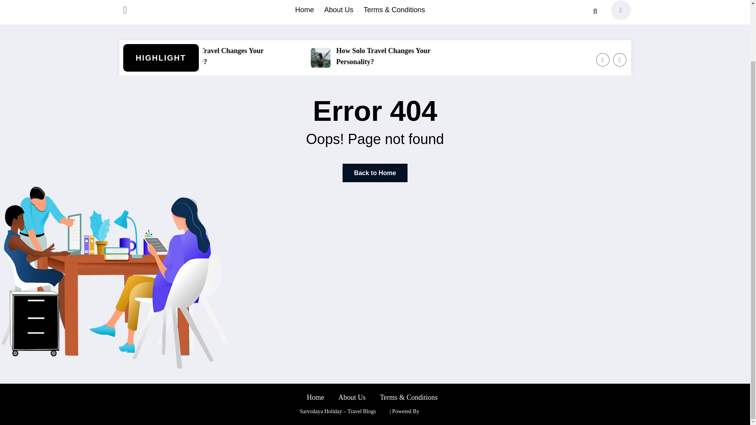  Describe the element at coordinates (595, 11) in the screenshot. I see `Search` at that location.